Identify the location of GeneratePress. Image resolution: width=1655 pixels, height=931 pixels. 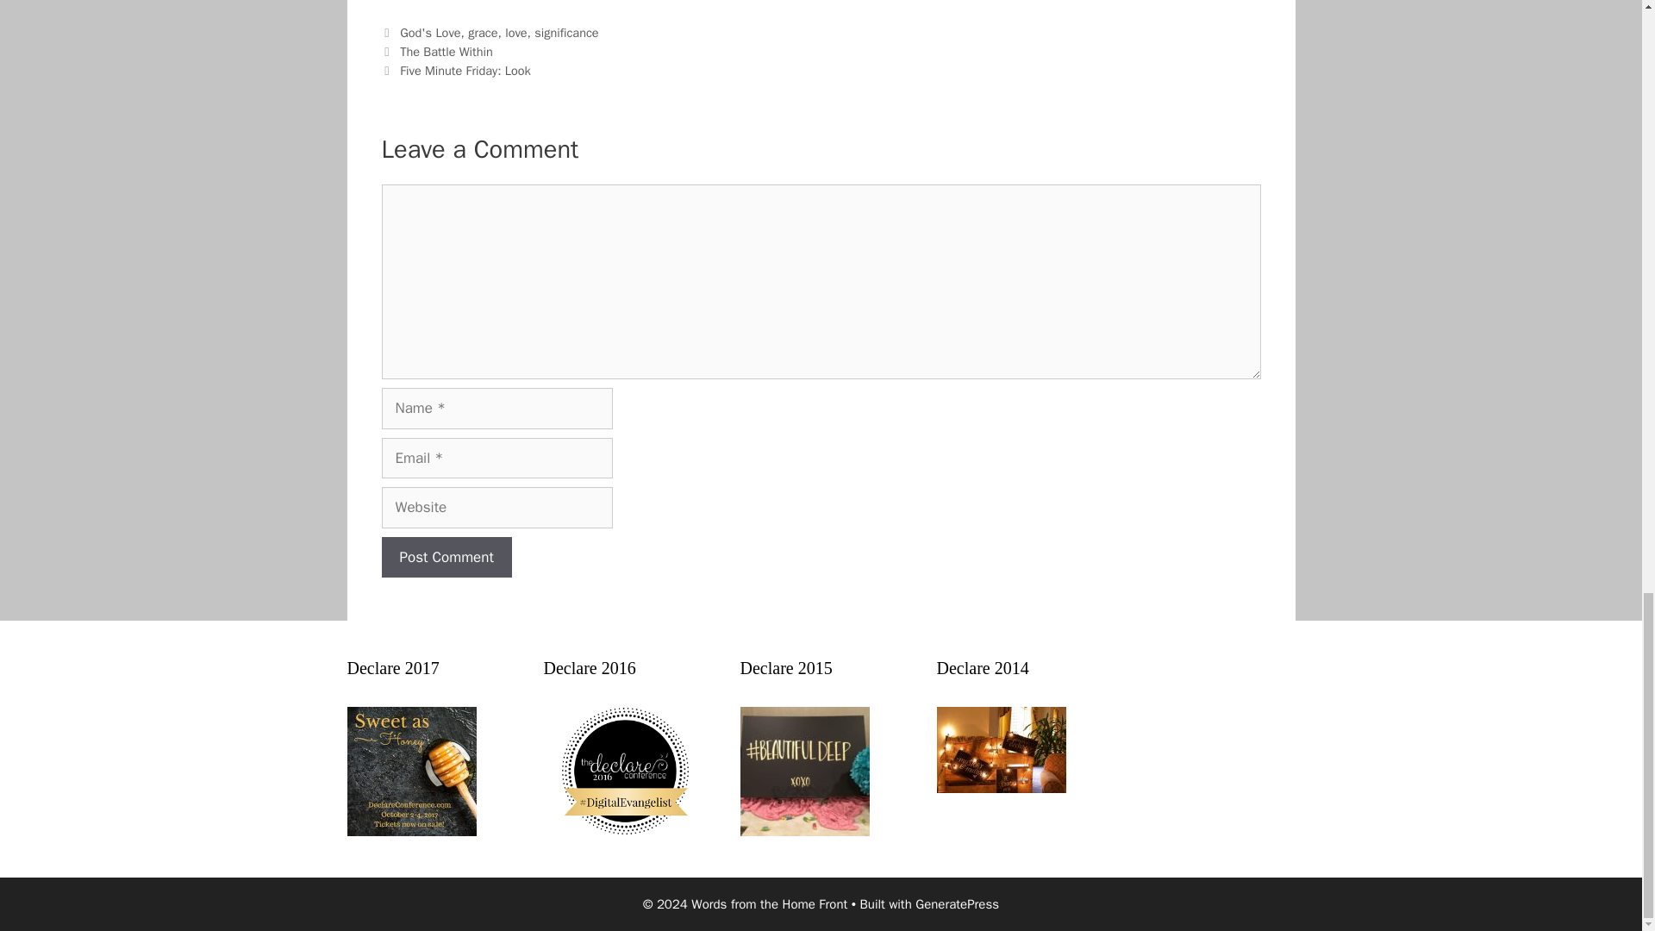
(957, 904).